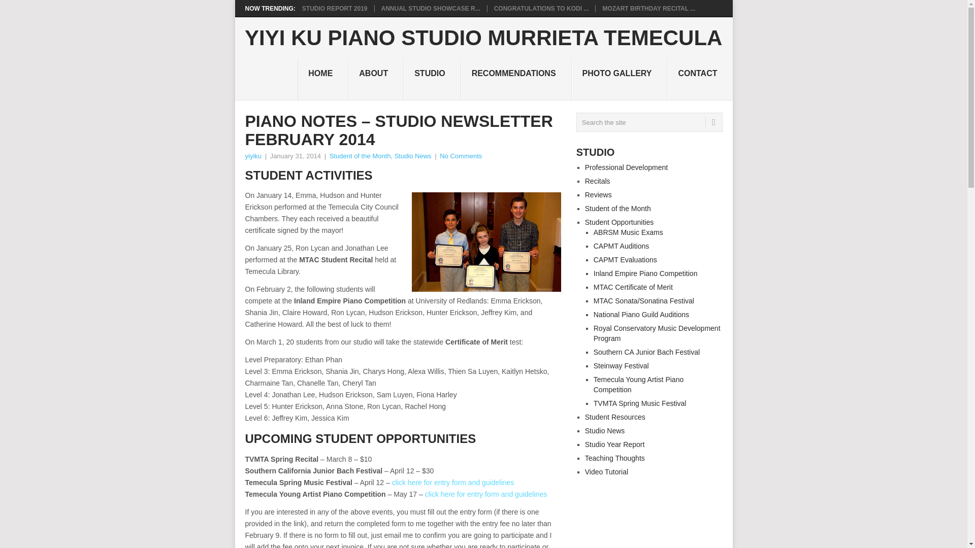 The image size is (975, 548). Describe the element at coordinates (486, 494) in the screenshot. I see `click here for entry form and guidelines` at that location.